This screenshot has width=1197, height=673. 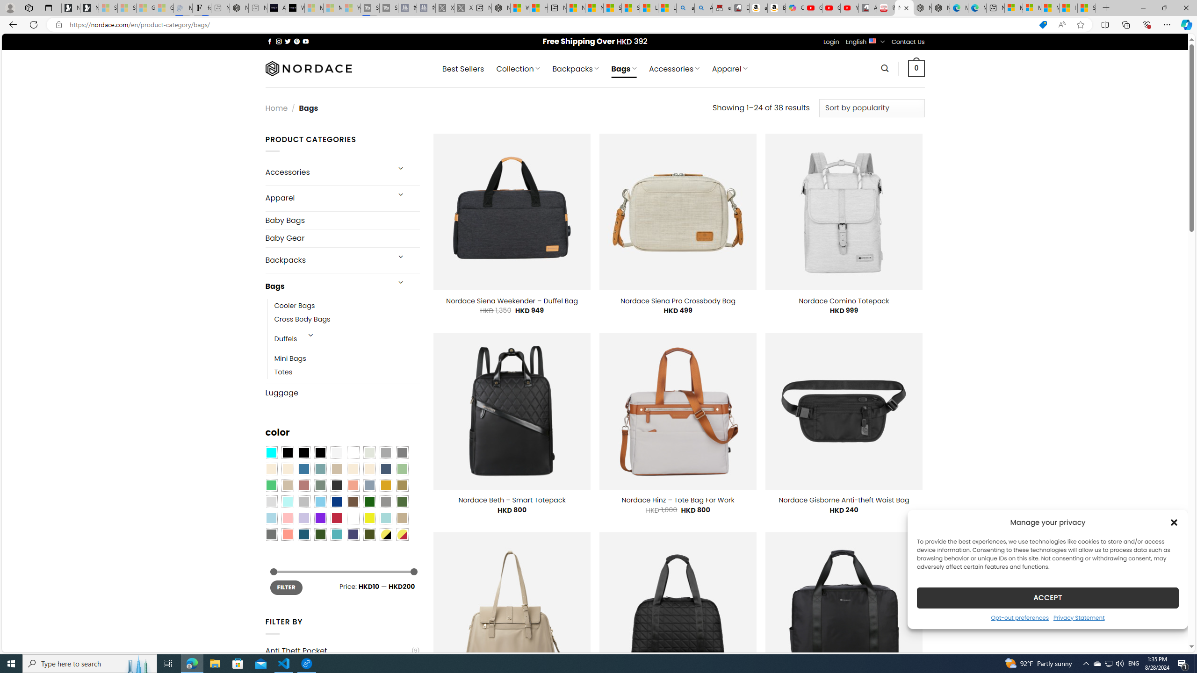 I want to click on New tab - Sleeping, so click(x=258, y=8).